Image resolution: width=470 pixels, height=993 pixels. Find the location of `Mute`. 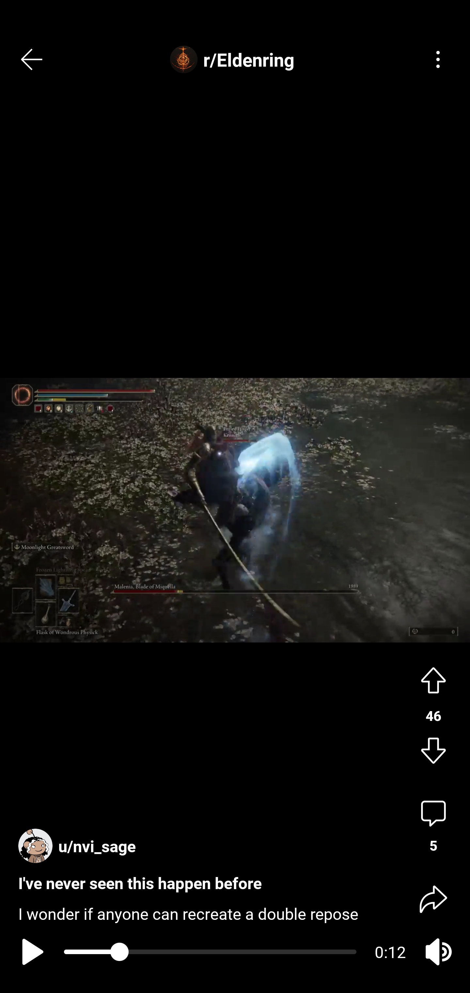

Mute is located at coordinates (438, 952).